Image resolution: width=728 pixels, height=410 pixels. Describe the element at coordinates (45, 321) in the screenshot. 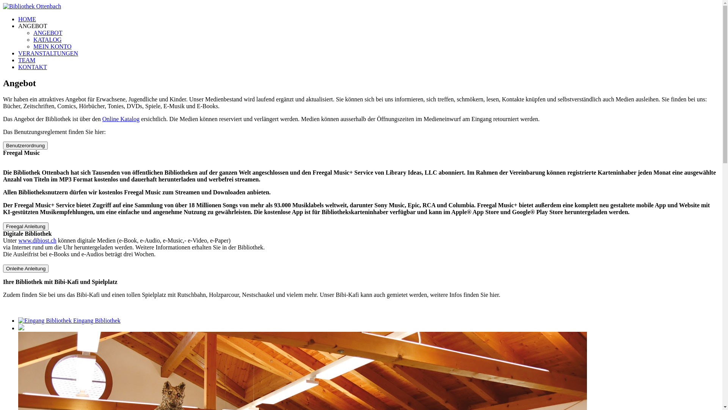

I see `Eingang Bibliothek` at that location.